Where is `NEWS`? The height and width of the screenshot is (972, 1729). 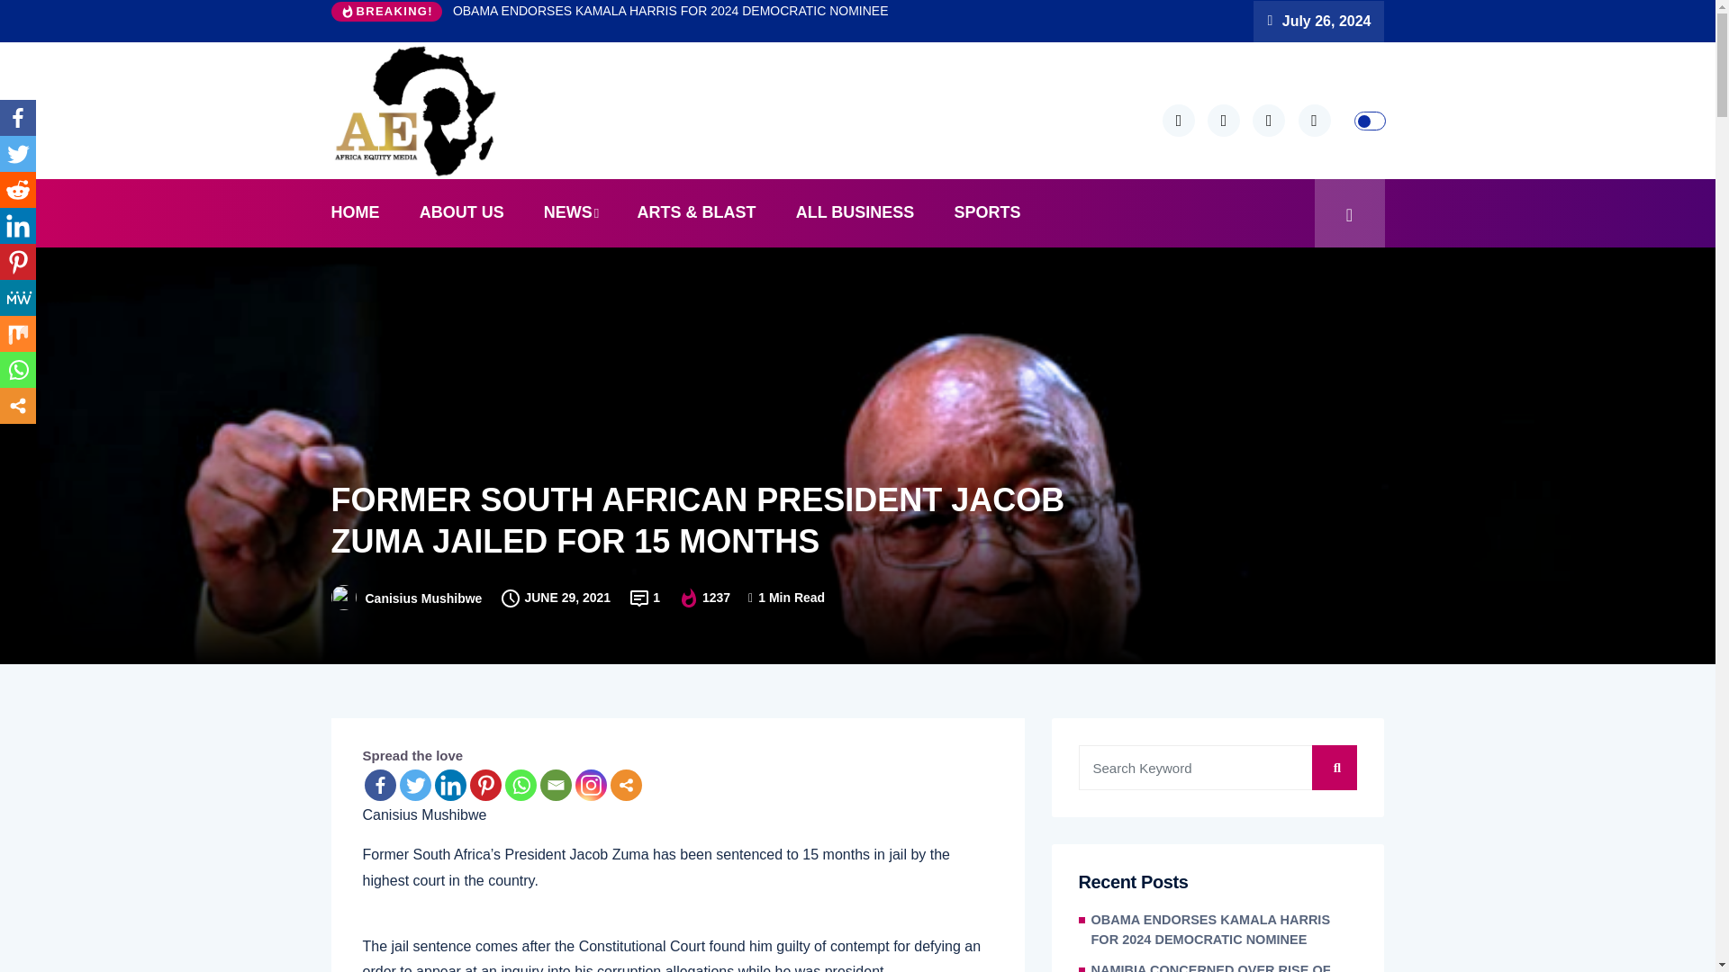
NEWS is located at coordinates (570, 212).